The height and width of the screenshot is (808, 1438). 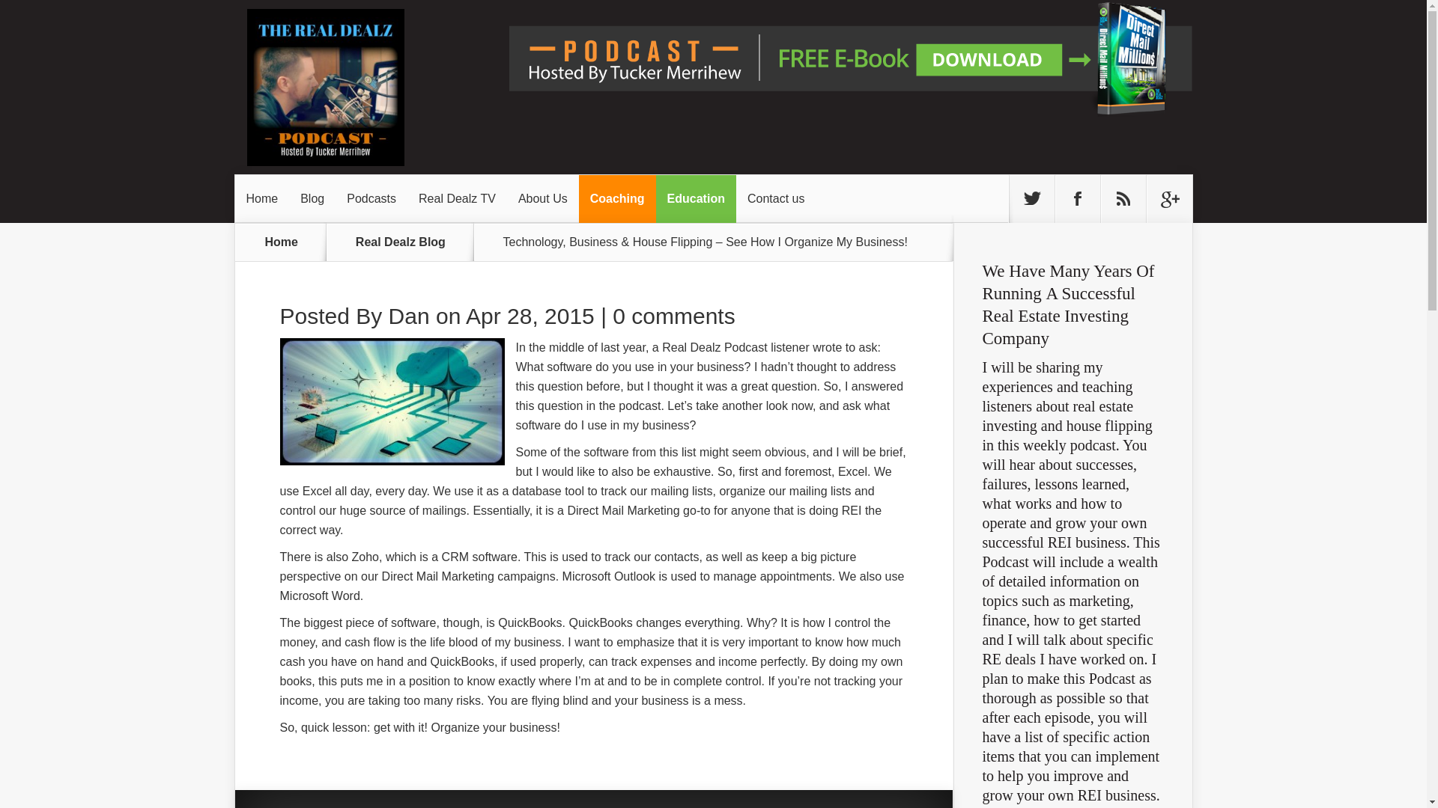 I want to click on About Us, so click(x=543, y=199).